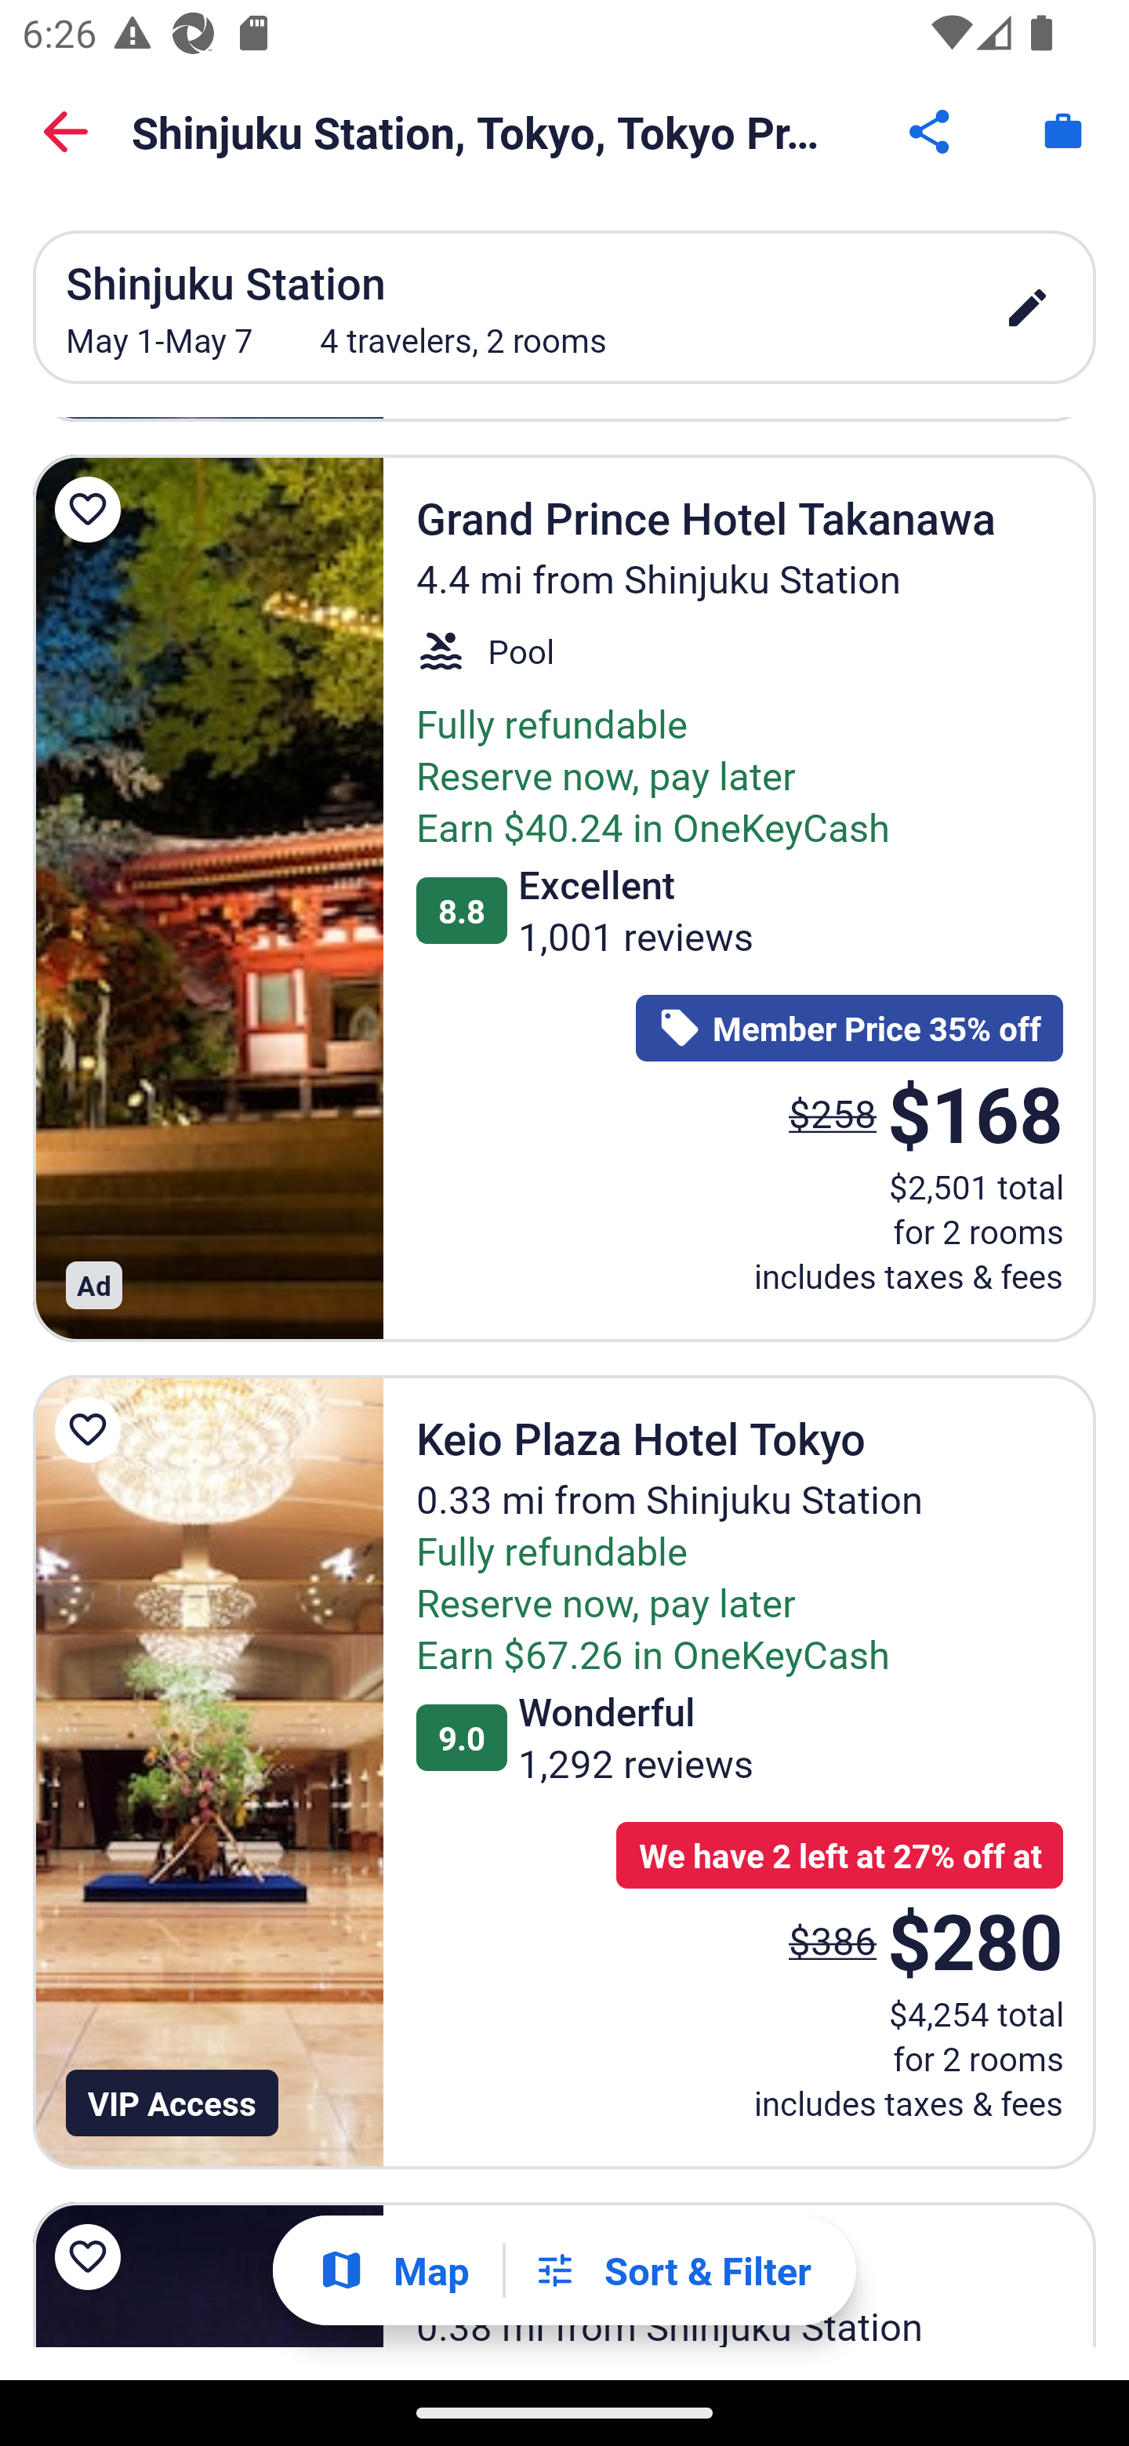 The width and height of the screenshot is (1129, 2446). I want to click on Back, so click(66, 132).